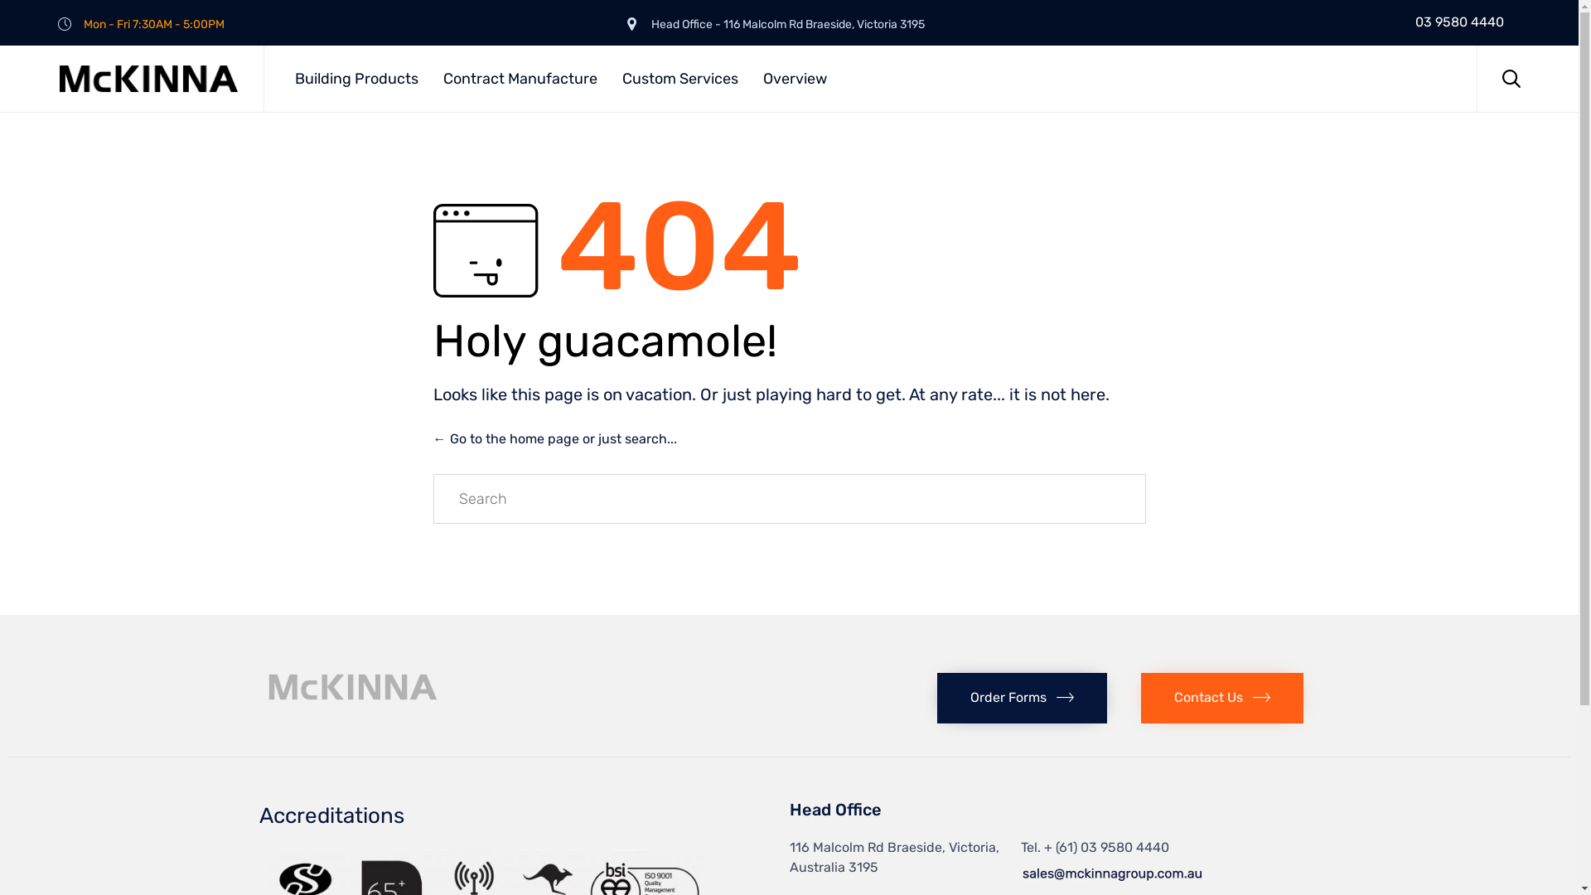 The image size is (1591, 895). What do you see at coordinates (1222, 698) in the screenshot?
I see `Contact Us` at bounding box center [1222, 698].